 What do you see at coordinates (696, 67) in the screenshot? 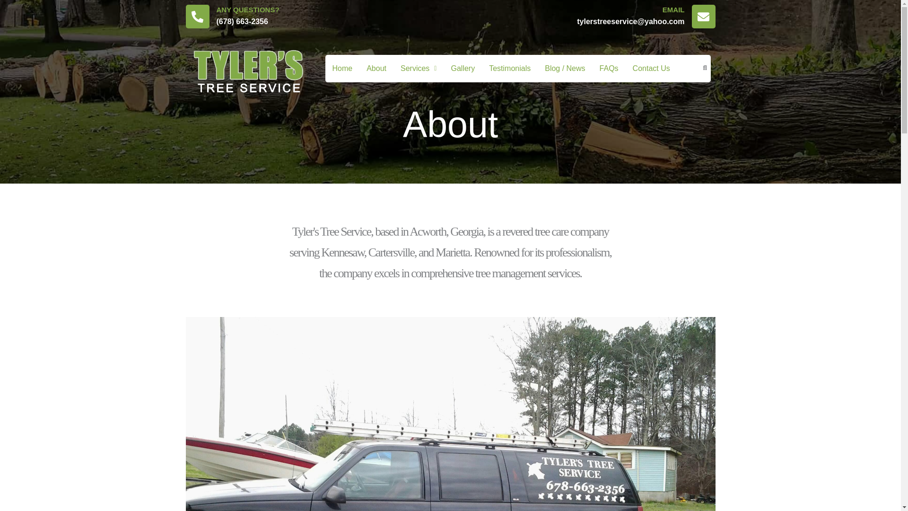
I see `Search` at bounding box center [696, 67].